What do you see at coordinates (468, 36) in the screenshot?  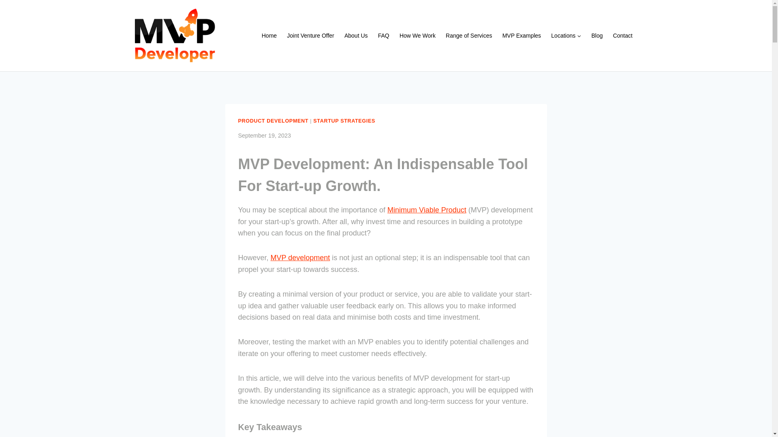 I see `Range of Services` at bounding box center [468, 36].